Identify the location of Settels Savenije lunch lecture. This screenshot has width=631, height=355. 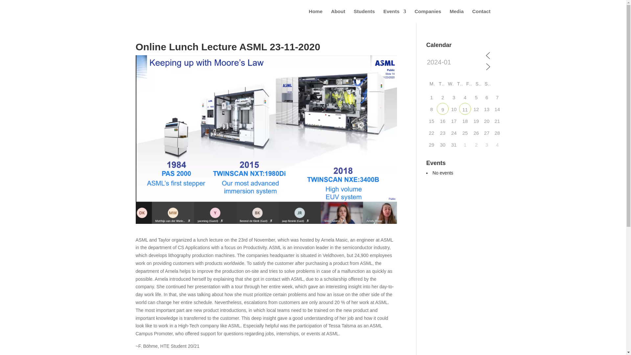
(465, 108).